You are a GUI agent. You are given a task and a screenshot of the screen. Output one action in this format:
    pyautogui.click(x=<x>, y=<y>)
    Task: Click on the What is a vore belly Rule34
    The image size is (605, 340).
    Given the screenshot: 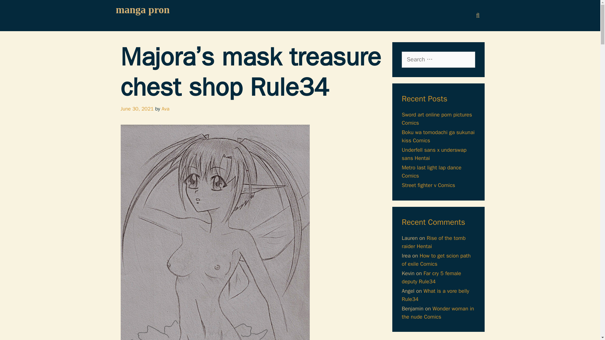 What is the action you would take?
    pyautogui.click(x=435, y=295)
    